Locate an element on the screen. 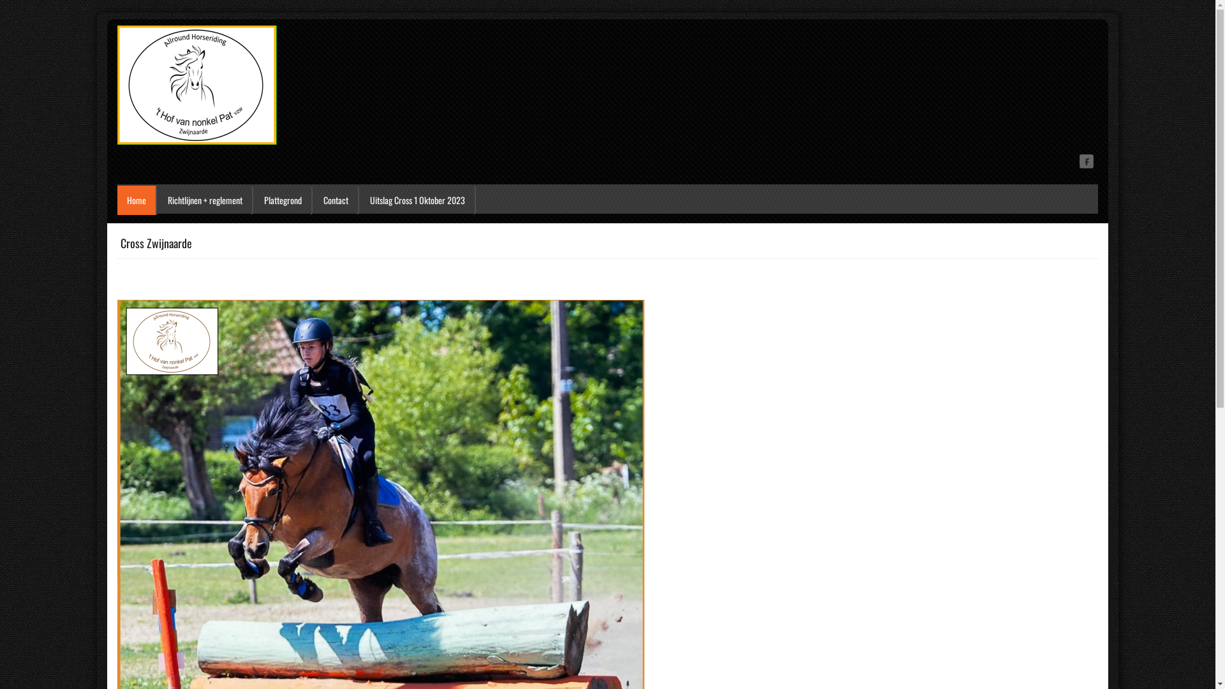 The height and width of the screenshot is (689, 1225). Uitslag Cross 1 Oktober 2023 is located at coordinates (419, 200).